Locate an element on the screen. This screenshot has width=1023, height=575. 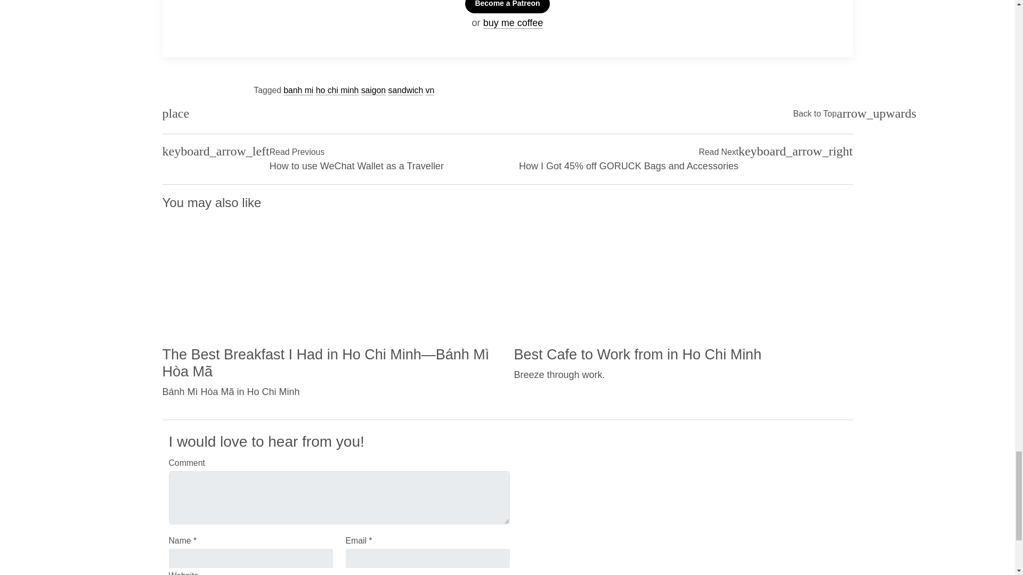
banh mi is located at coordinates (298, 91).